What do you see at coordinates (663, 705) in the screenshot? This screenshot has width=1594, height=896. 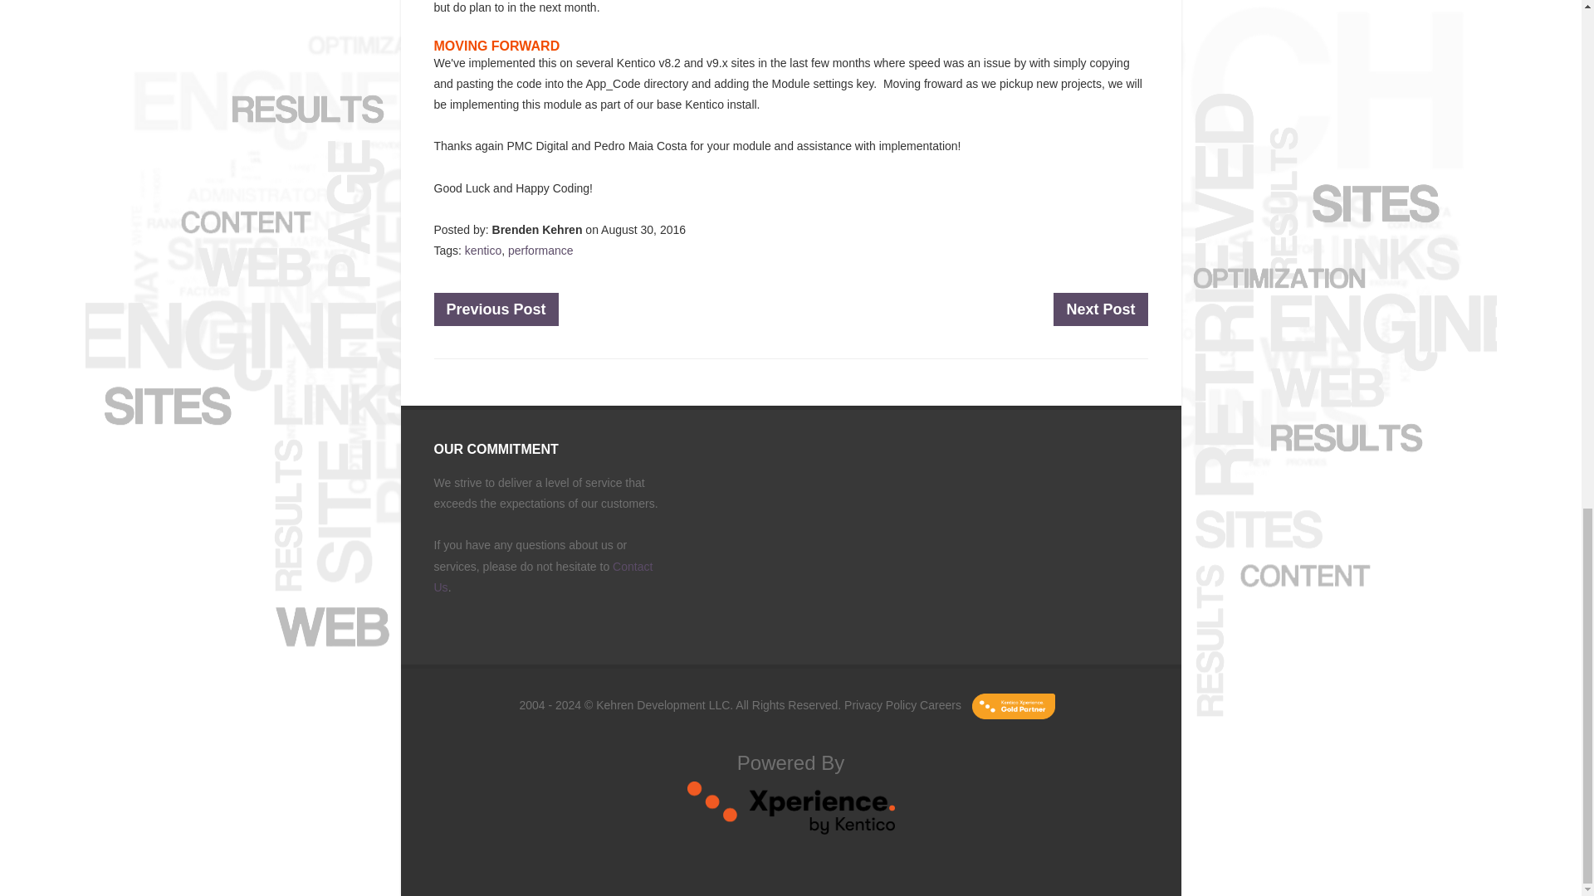 I see `Kehren Development LLC` at bounding box center [663, 705].